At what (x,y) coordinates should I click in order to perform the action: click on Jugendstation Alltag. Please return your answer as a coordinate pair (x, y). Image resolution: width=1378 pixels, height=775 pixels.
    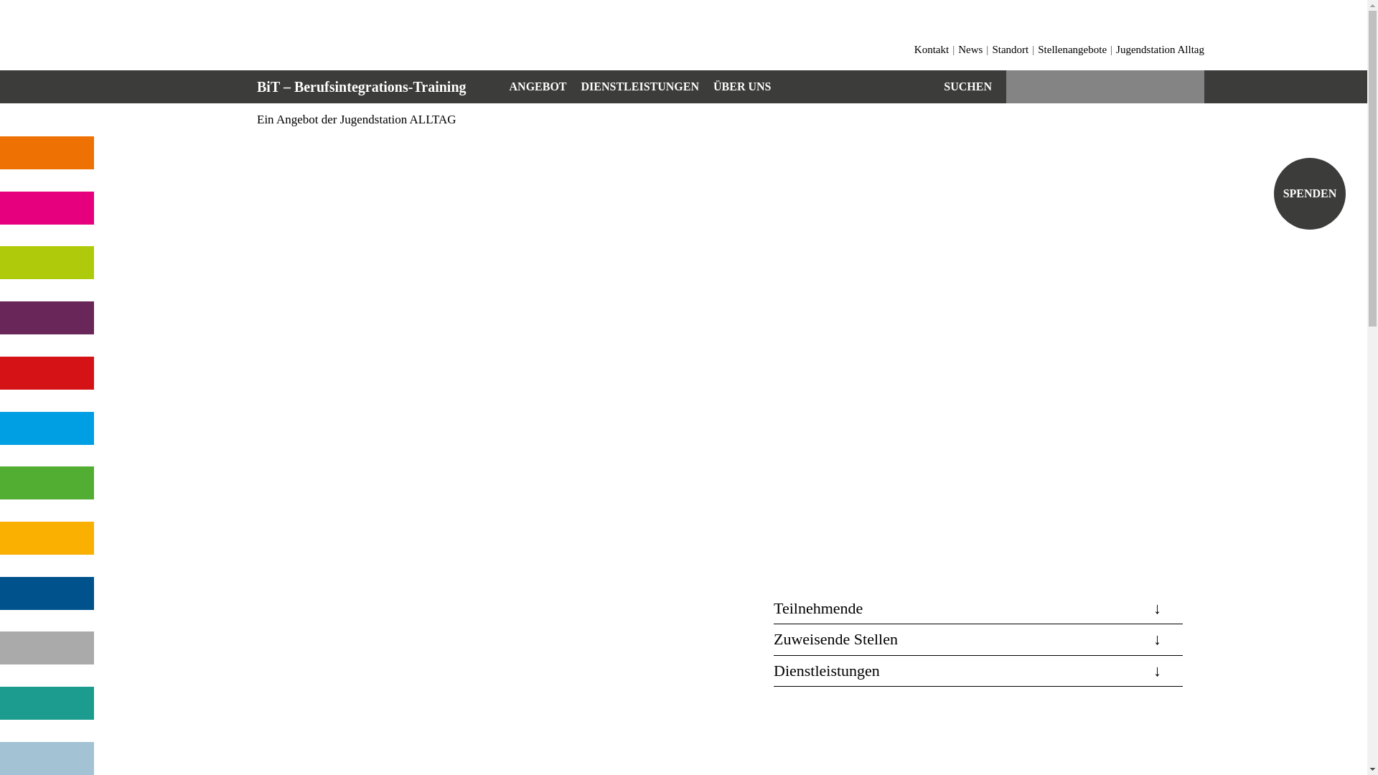
    Looking at the image, I should click on (1160, 50).